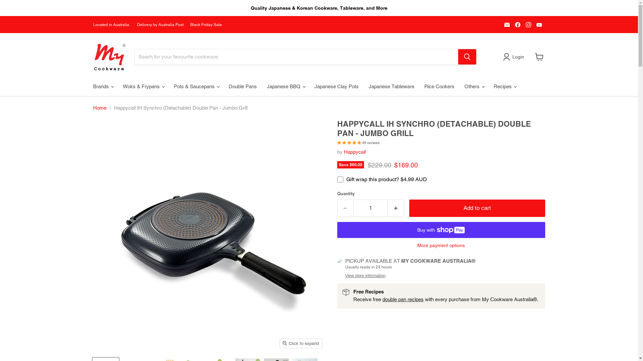  Describe the element at coordinates (403, 299) in the screenshot. I see `double pan recipes` at that location.